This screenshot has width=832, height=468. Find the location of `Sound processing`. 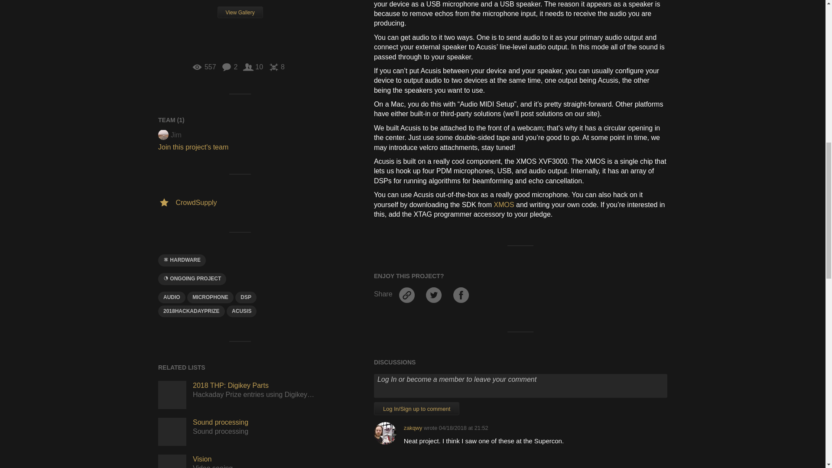

Sound processing is located at coordinates (172, 432).